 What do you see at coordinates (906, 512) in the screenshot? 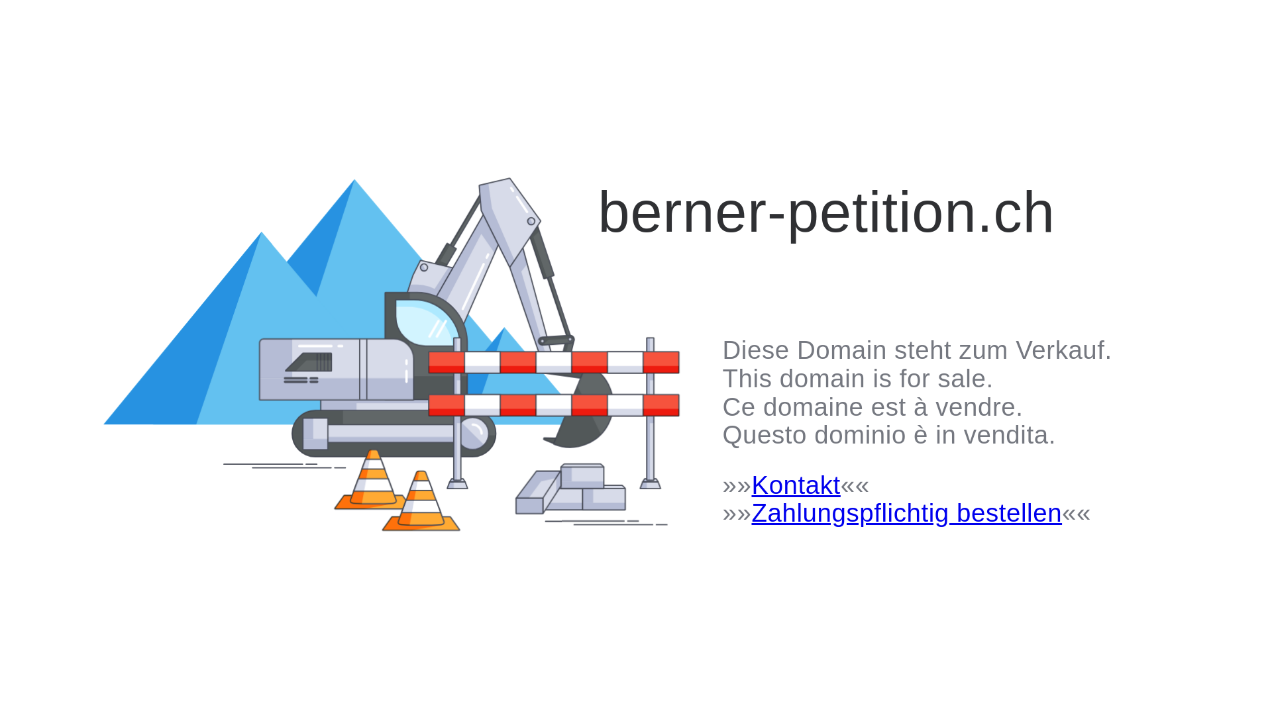
I see `Zahlungspflichtig bestellen` at bounding box center [906, 512].